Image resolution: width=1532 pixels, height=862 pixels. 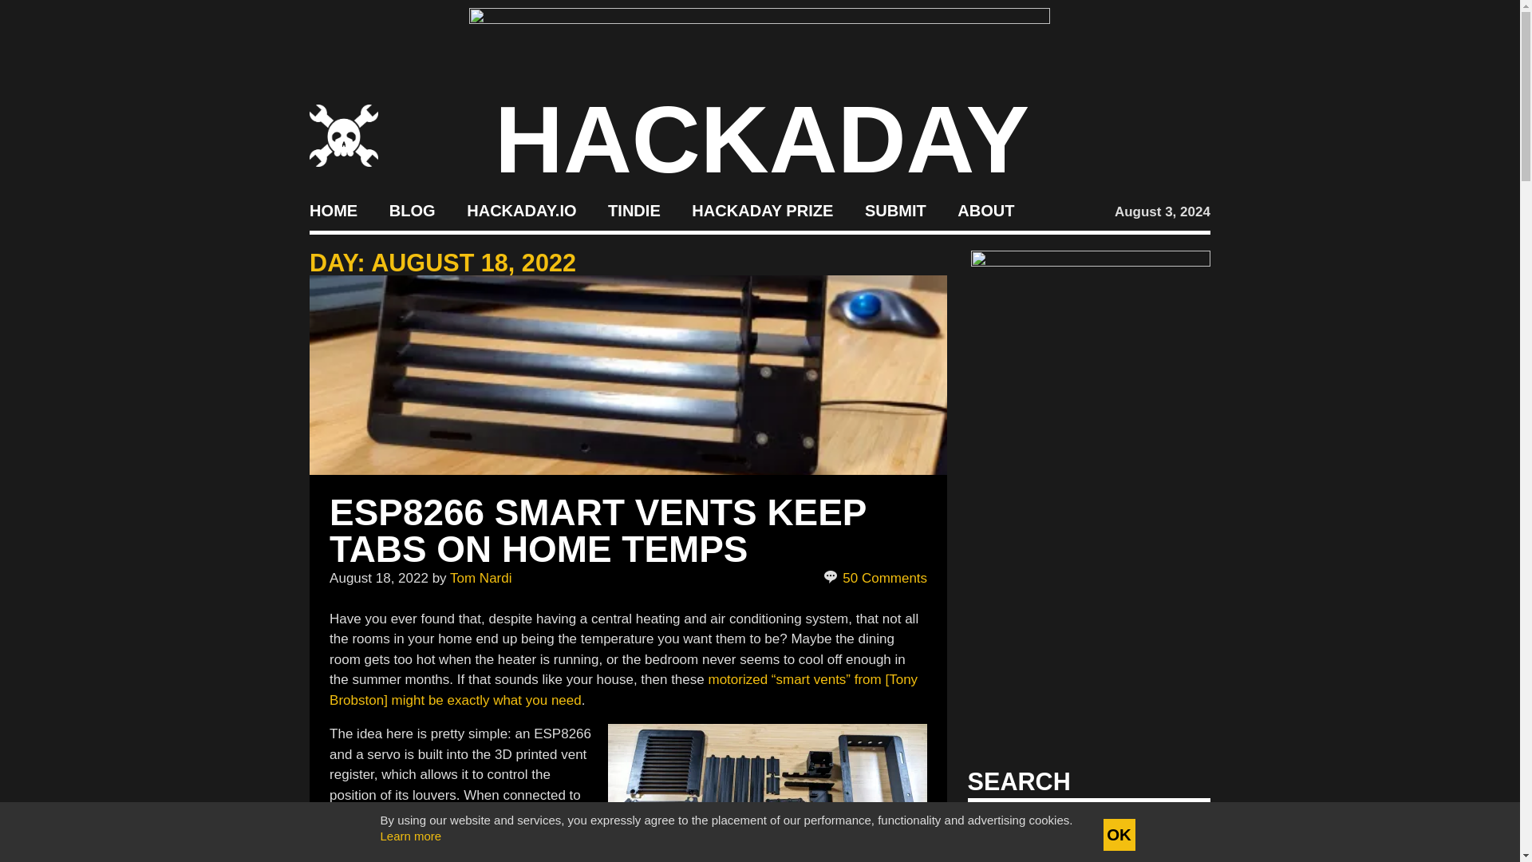 I want to click on HACKADAY, so click(x=762, y=139).